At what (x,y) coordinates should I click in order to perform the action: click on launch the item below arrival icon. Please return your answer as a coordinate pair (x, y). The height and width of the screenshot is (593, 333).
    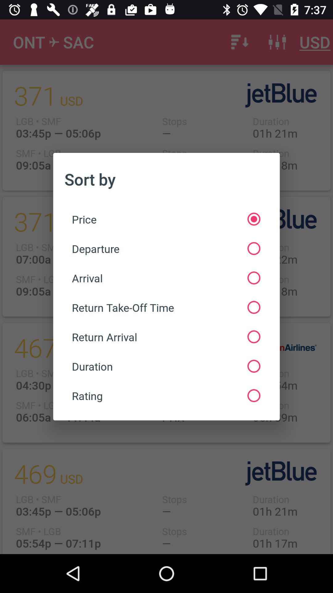
    Looking at the image, I should click on (166, 308).